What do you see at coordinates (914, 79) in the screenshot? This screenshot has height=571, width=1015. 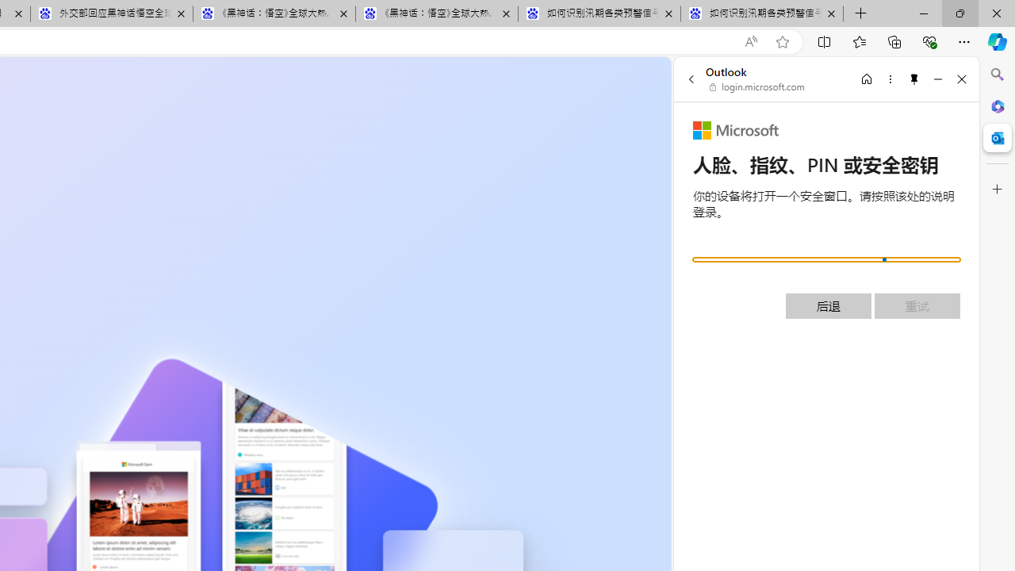 I see `Unpin side pane` at bounding box center [914, 79].